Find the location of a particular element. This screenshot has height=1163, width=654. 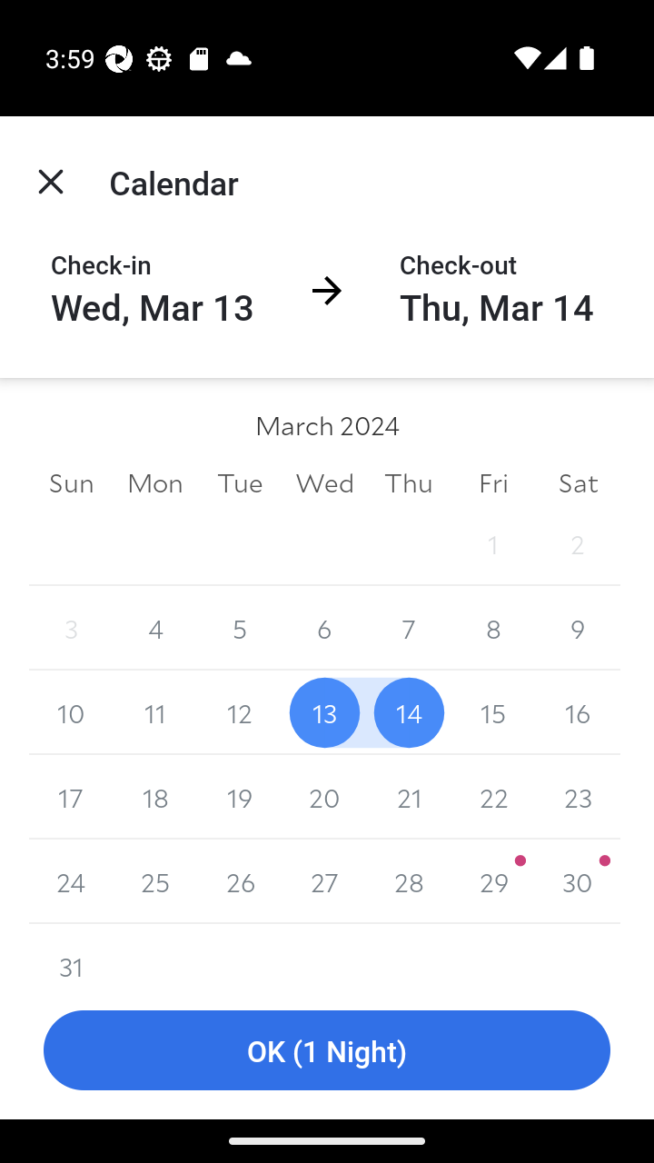

7 7 March 2024 is located at coordinates (409, 629).